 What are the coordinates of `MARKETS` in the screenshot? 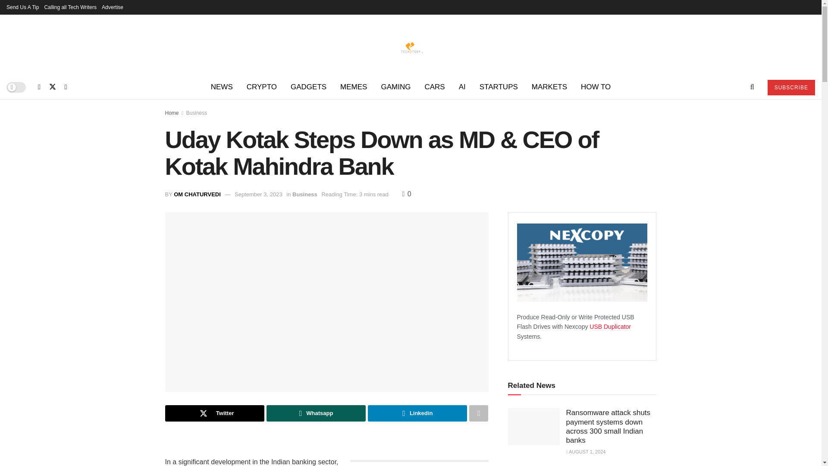 It's located at (549, 87).